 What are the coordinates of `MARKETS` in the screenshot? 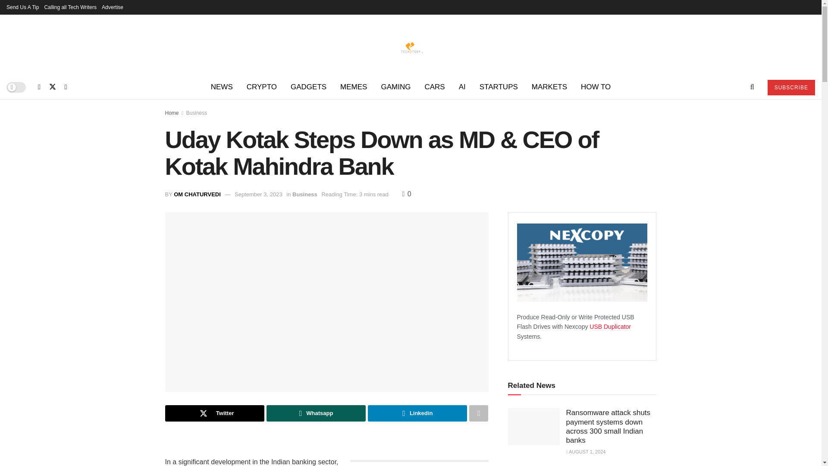 It's located at (549, 87).